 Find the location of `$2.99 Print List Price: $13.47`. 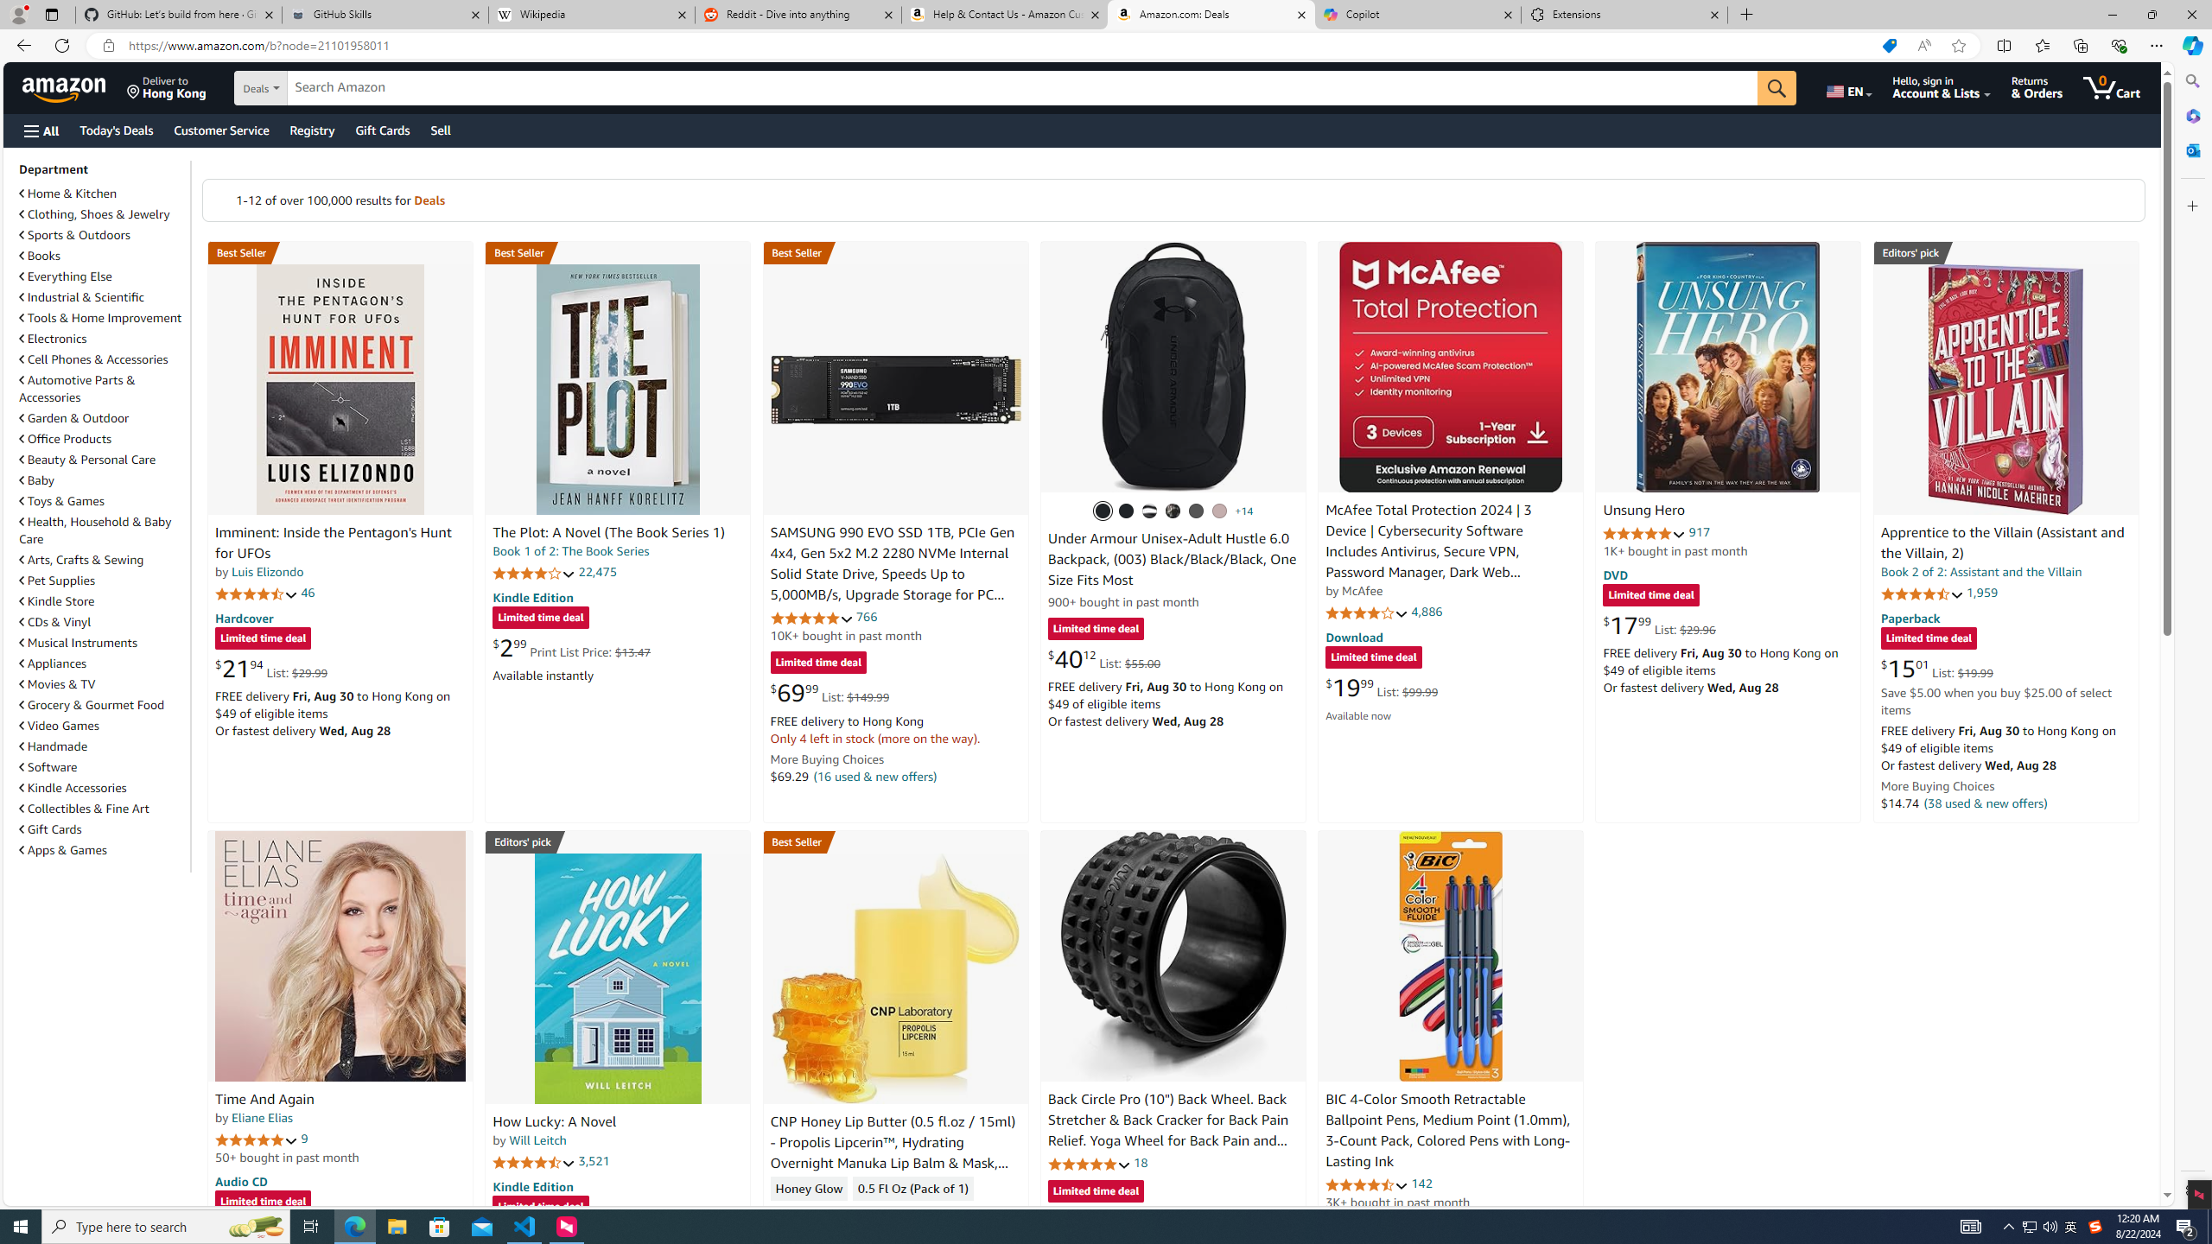

$2.99 Print List Price: $13.47 is located at coordinates (571, 647).